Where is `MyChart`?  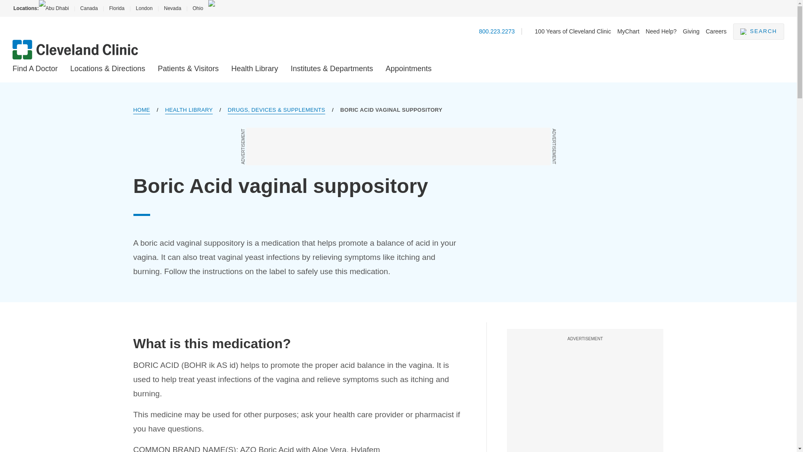
MyChart is located at coordinates (628, 31).